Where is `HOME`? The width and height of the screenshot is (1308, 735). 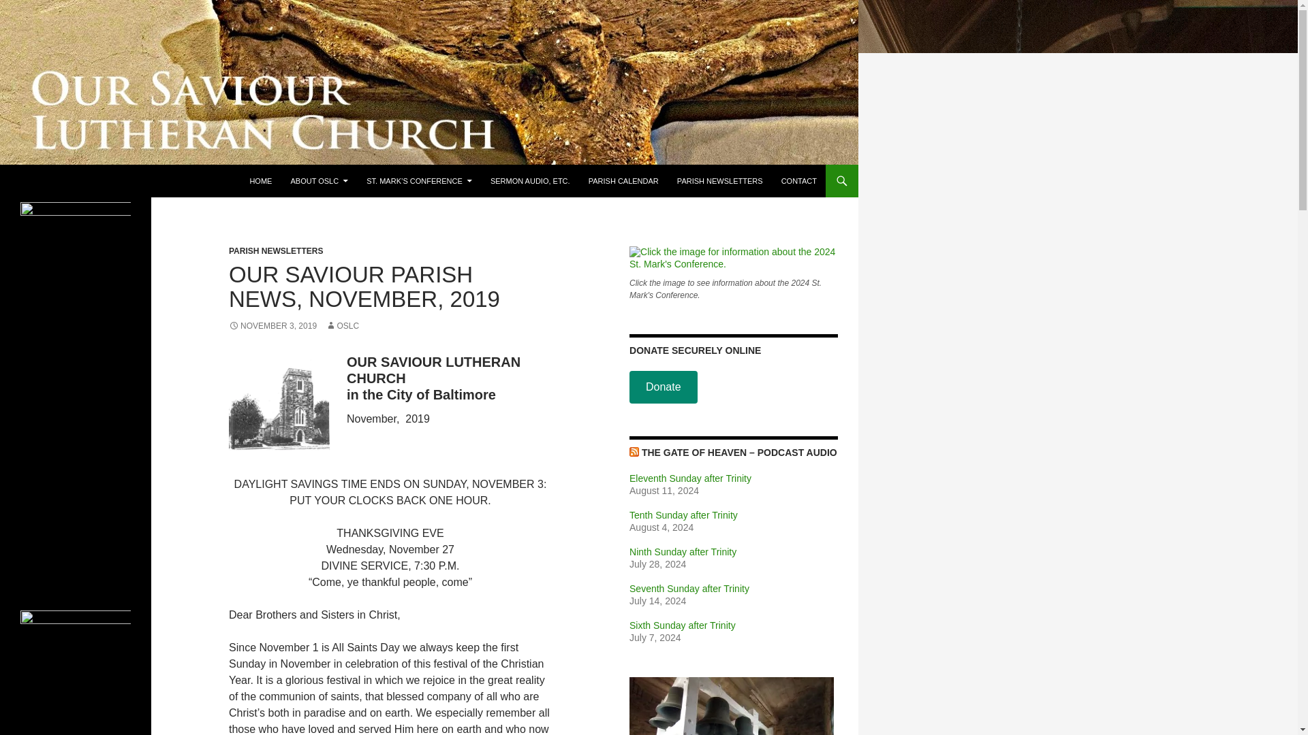 HOME is located at coordinates (260, 181).